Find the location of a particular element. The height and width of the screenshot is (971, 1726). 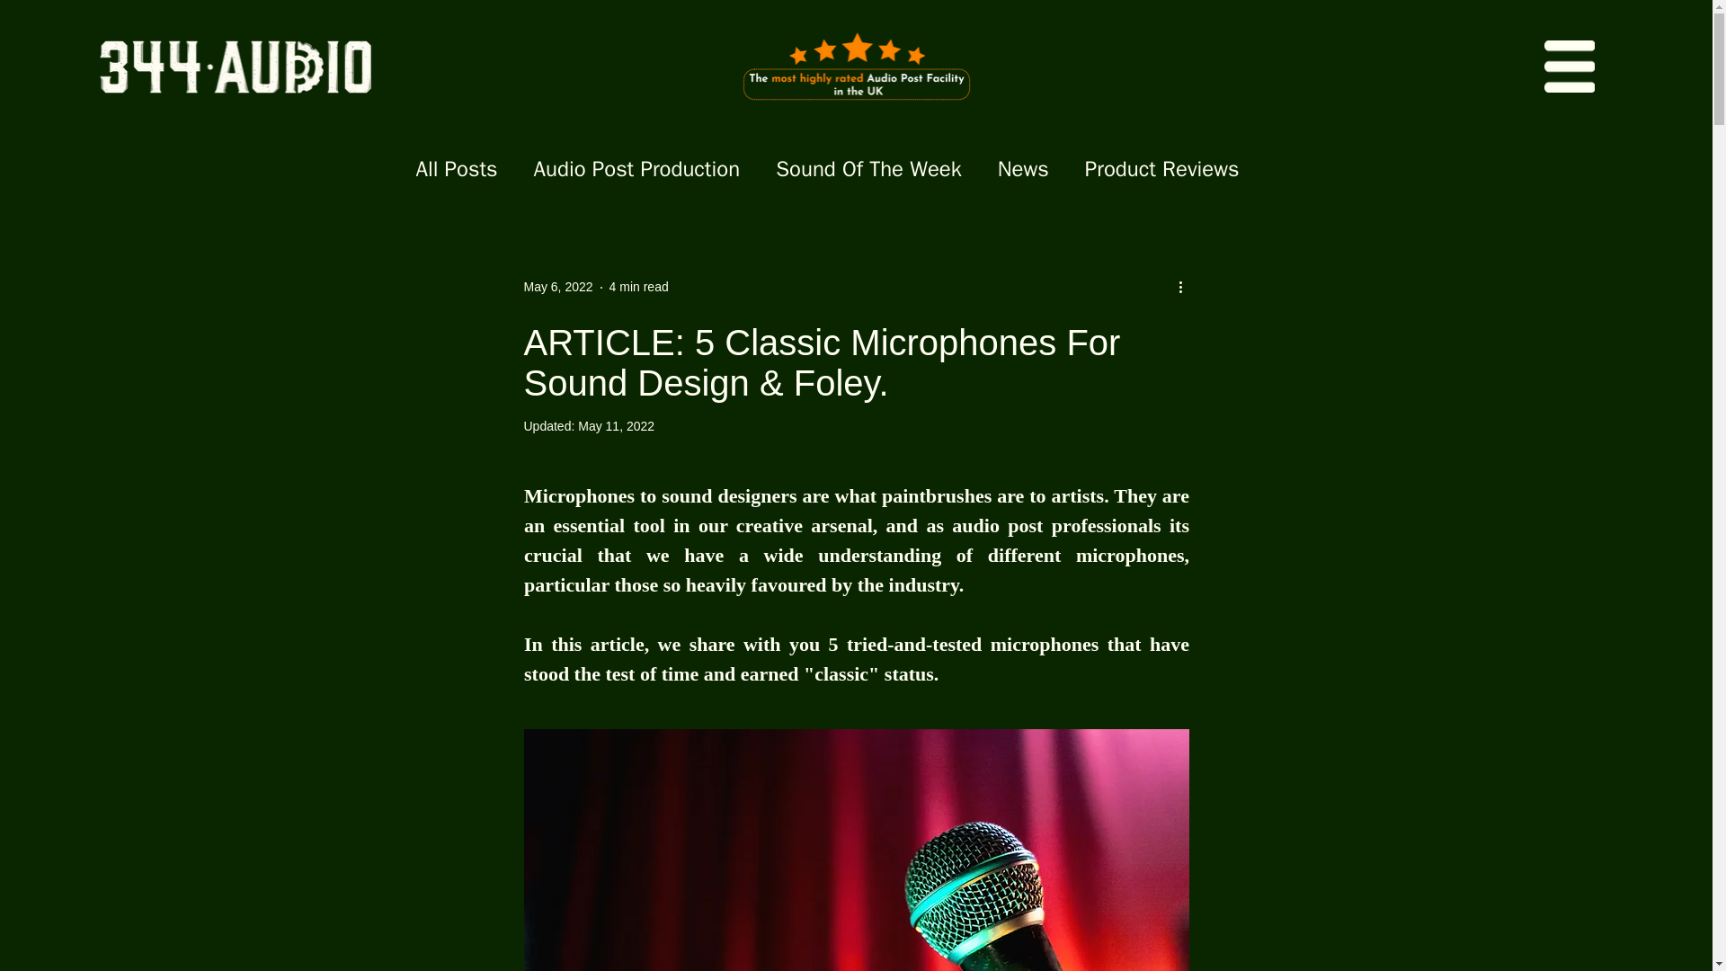

May 11, 2022 is located at coordinates (616, 425).